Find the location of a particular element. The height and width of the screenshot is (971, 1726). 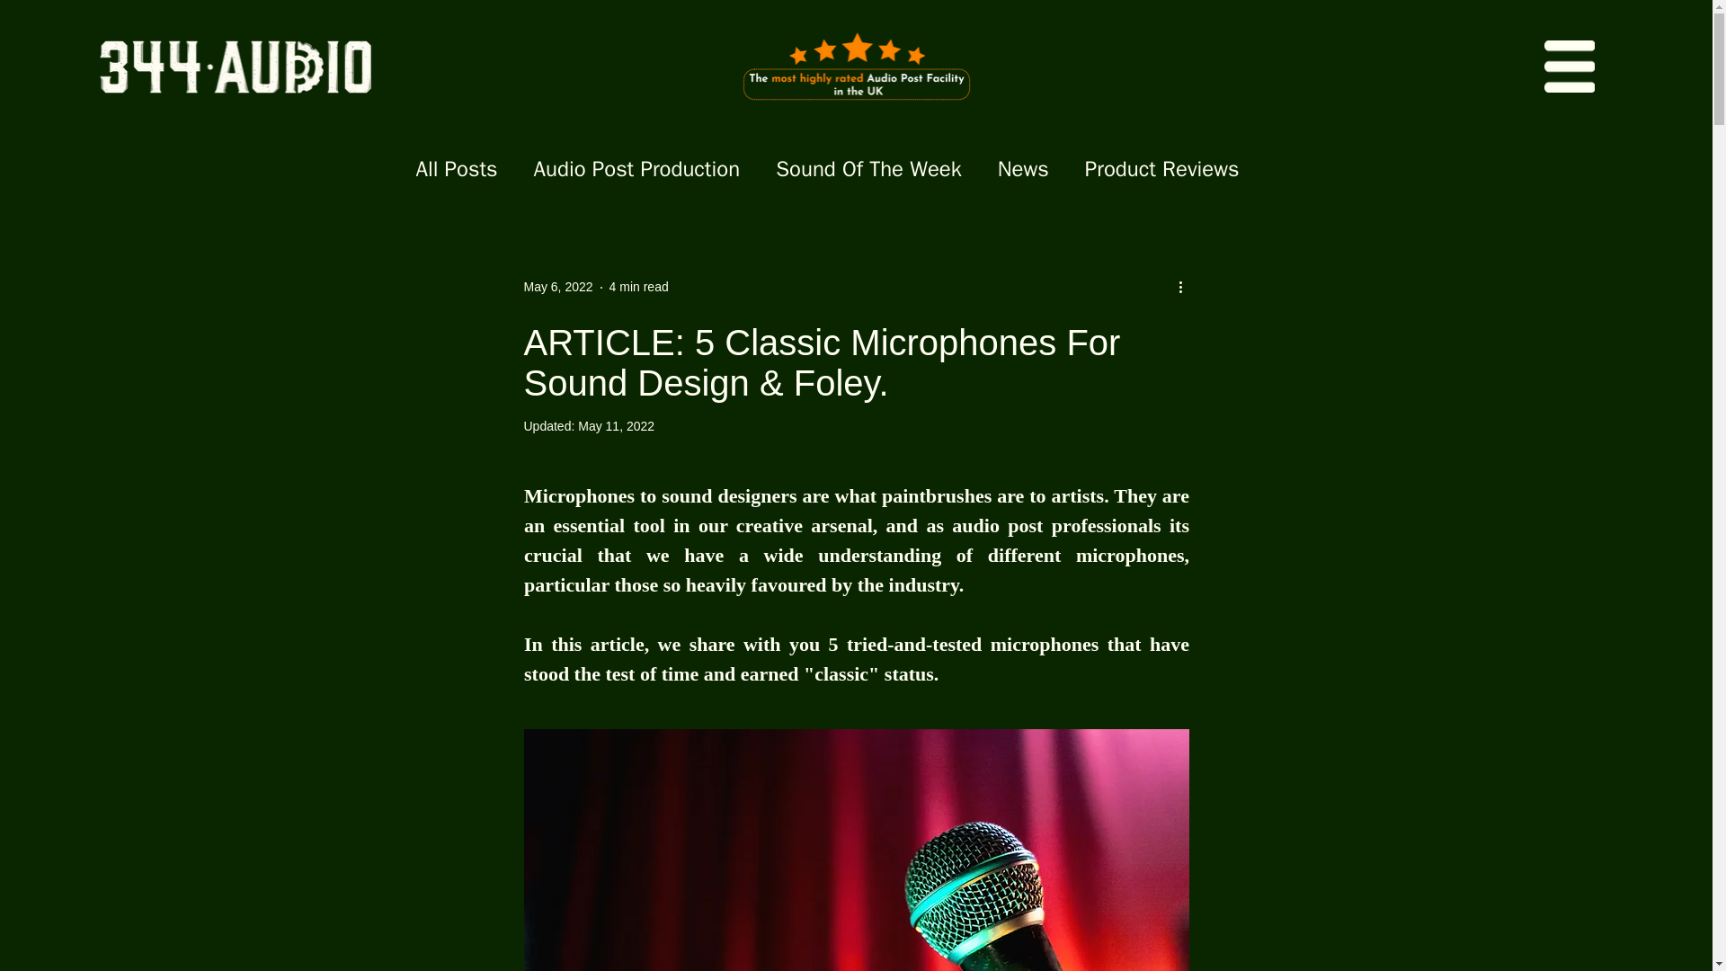

May 11, 2022 is located at coordinates (616, 425).